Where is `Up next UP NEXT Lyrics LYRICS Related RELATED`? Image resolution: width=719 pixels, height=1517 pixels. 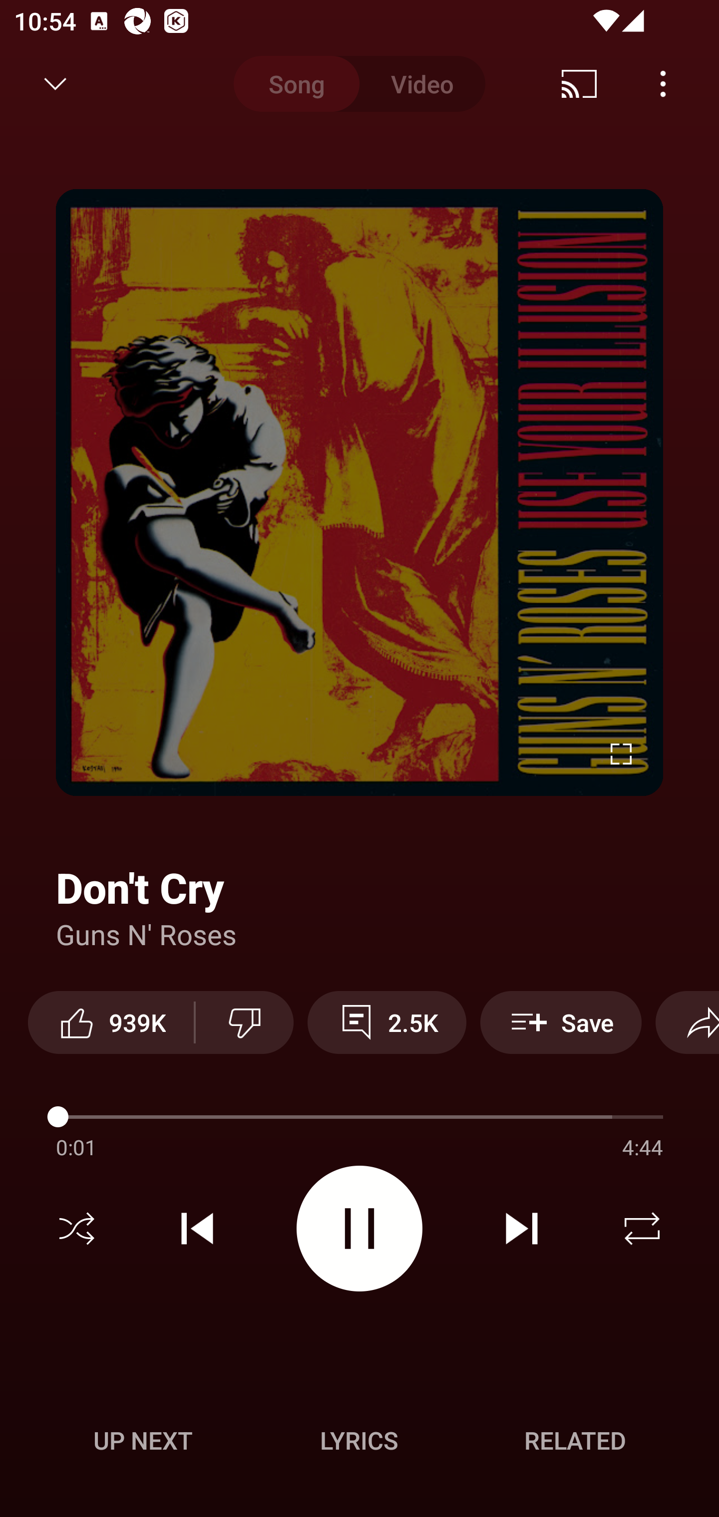
Up next UP NEXT Lyrics LYRICS Related RELATED is located at coordinates (359, 1443).